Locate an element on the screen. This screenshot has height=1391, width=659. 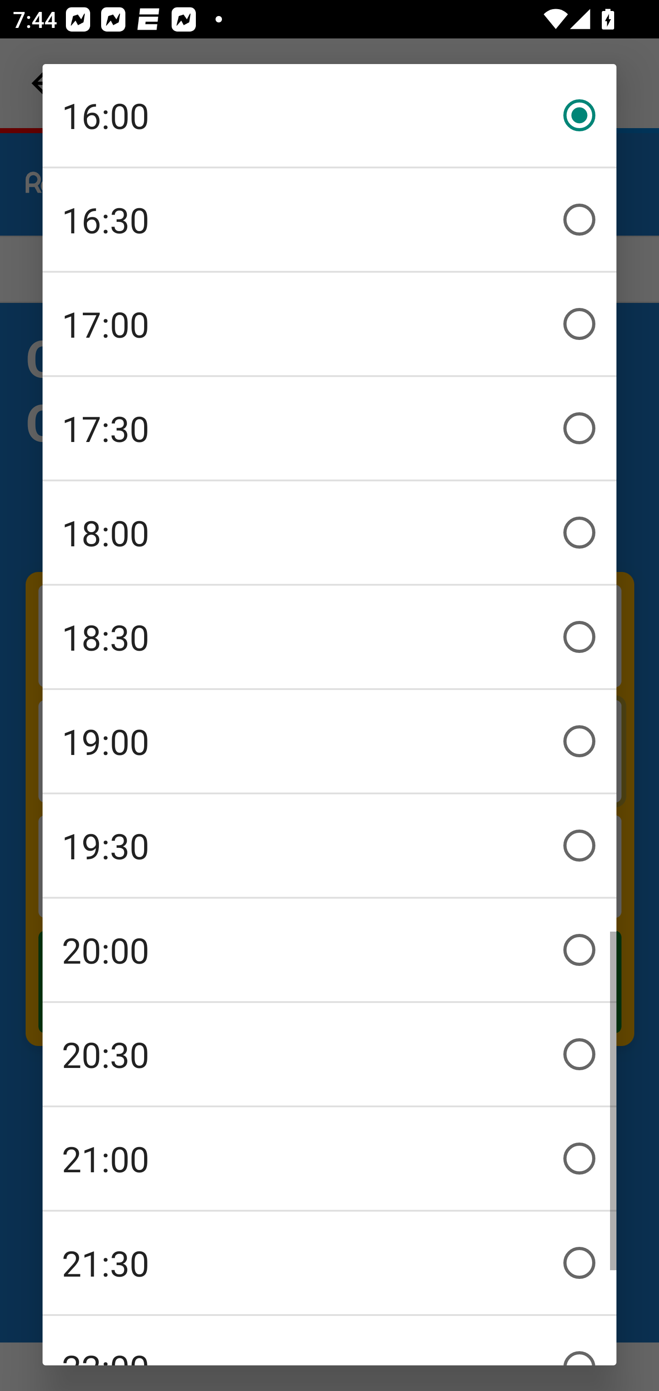
20:00 is located at coordinates (329, 950).